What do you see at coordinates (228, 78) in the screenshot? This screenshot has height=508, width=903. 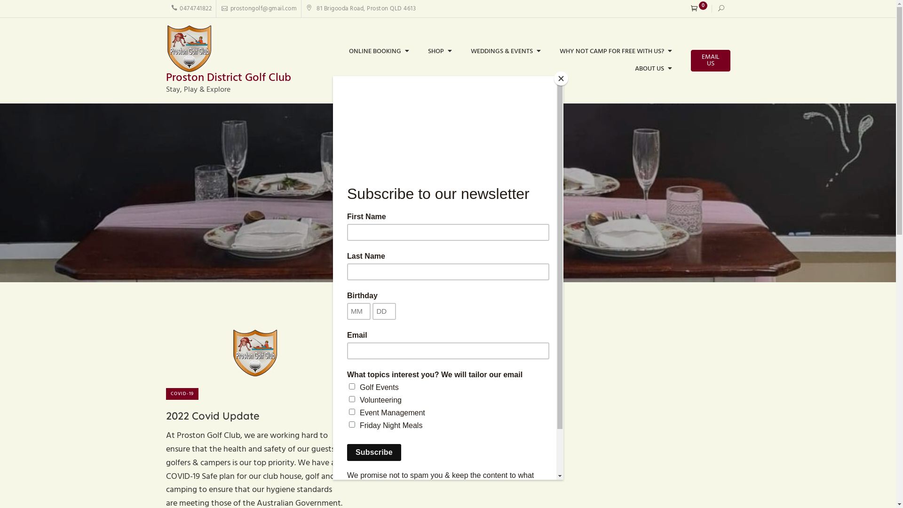 I see `Proston District Golf Club` at bounding box center [228, 78].